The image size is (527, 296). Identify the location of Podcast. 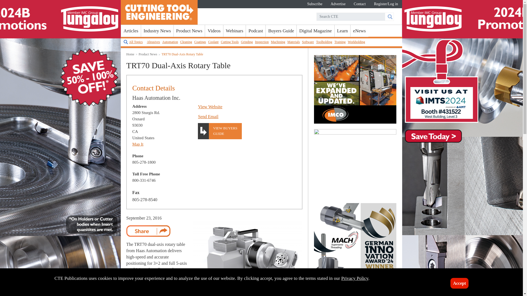
(256, 31).